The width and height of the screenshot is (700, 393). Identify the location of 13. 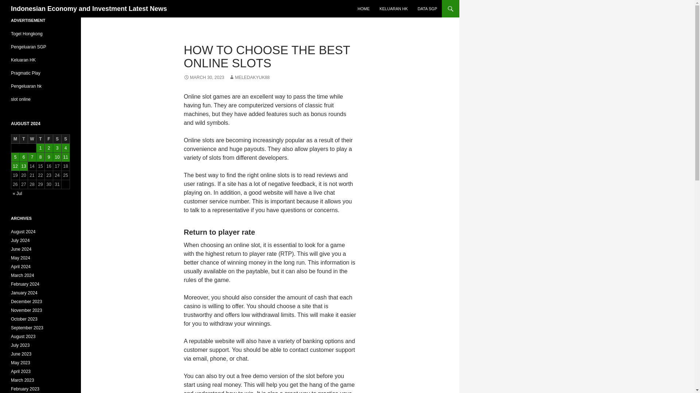
(23, 166).